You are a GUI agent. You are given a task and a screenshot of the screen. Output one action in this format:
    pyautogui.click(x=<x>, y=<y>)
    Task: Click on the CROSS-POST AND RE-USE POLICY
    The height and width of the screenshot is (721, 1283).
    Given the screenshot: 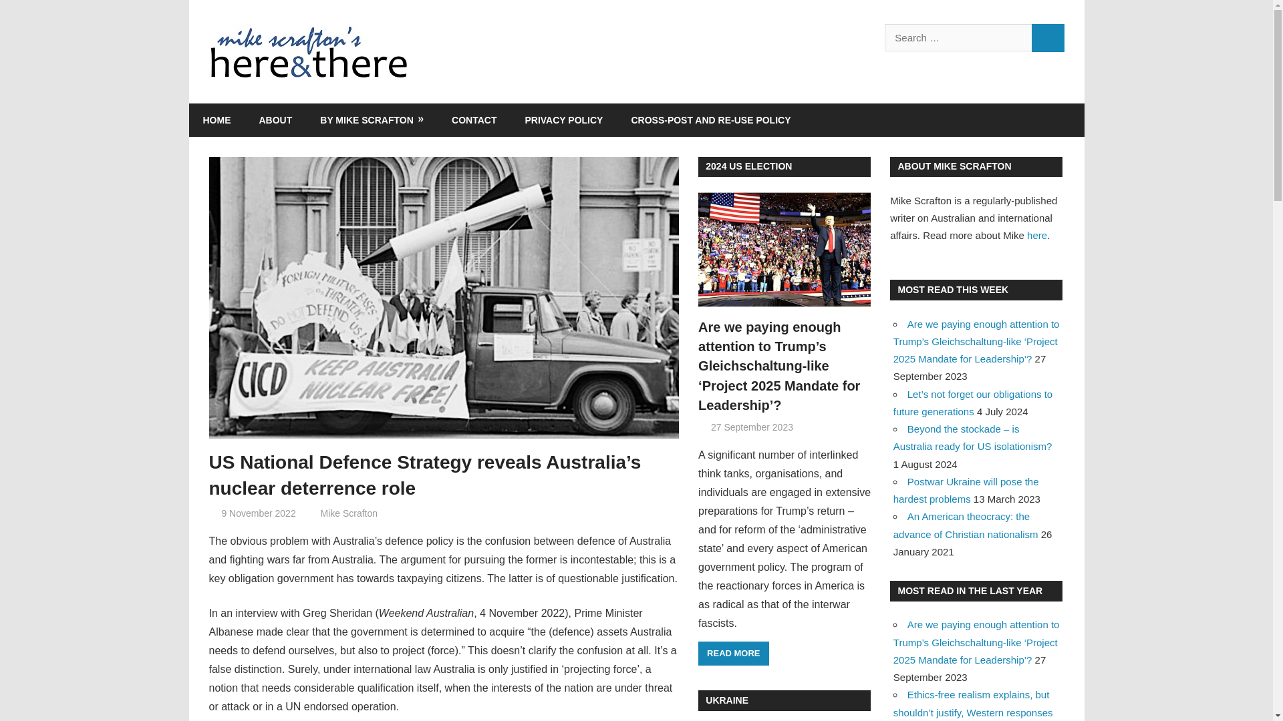 What is the action you would take?
    pyautogui.click(x=710, y=120)
    